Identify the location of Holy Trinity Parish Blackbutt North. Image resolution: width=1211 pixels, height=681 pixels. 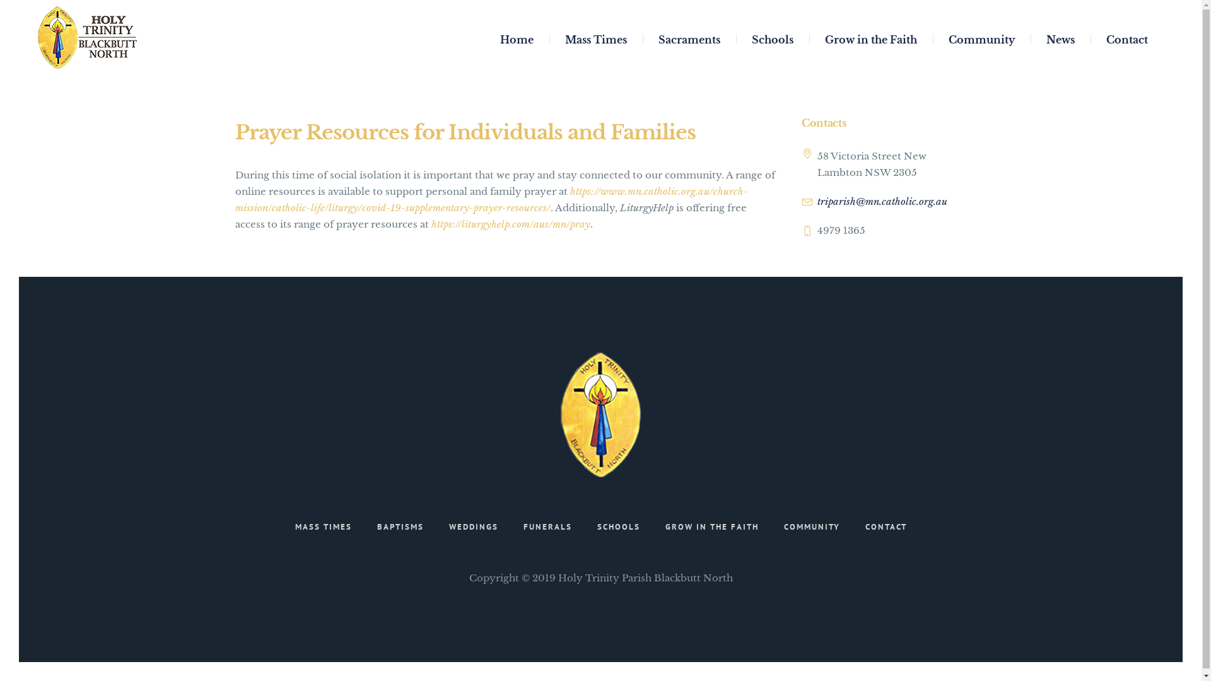
(600, 415).